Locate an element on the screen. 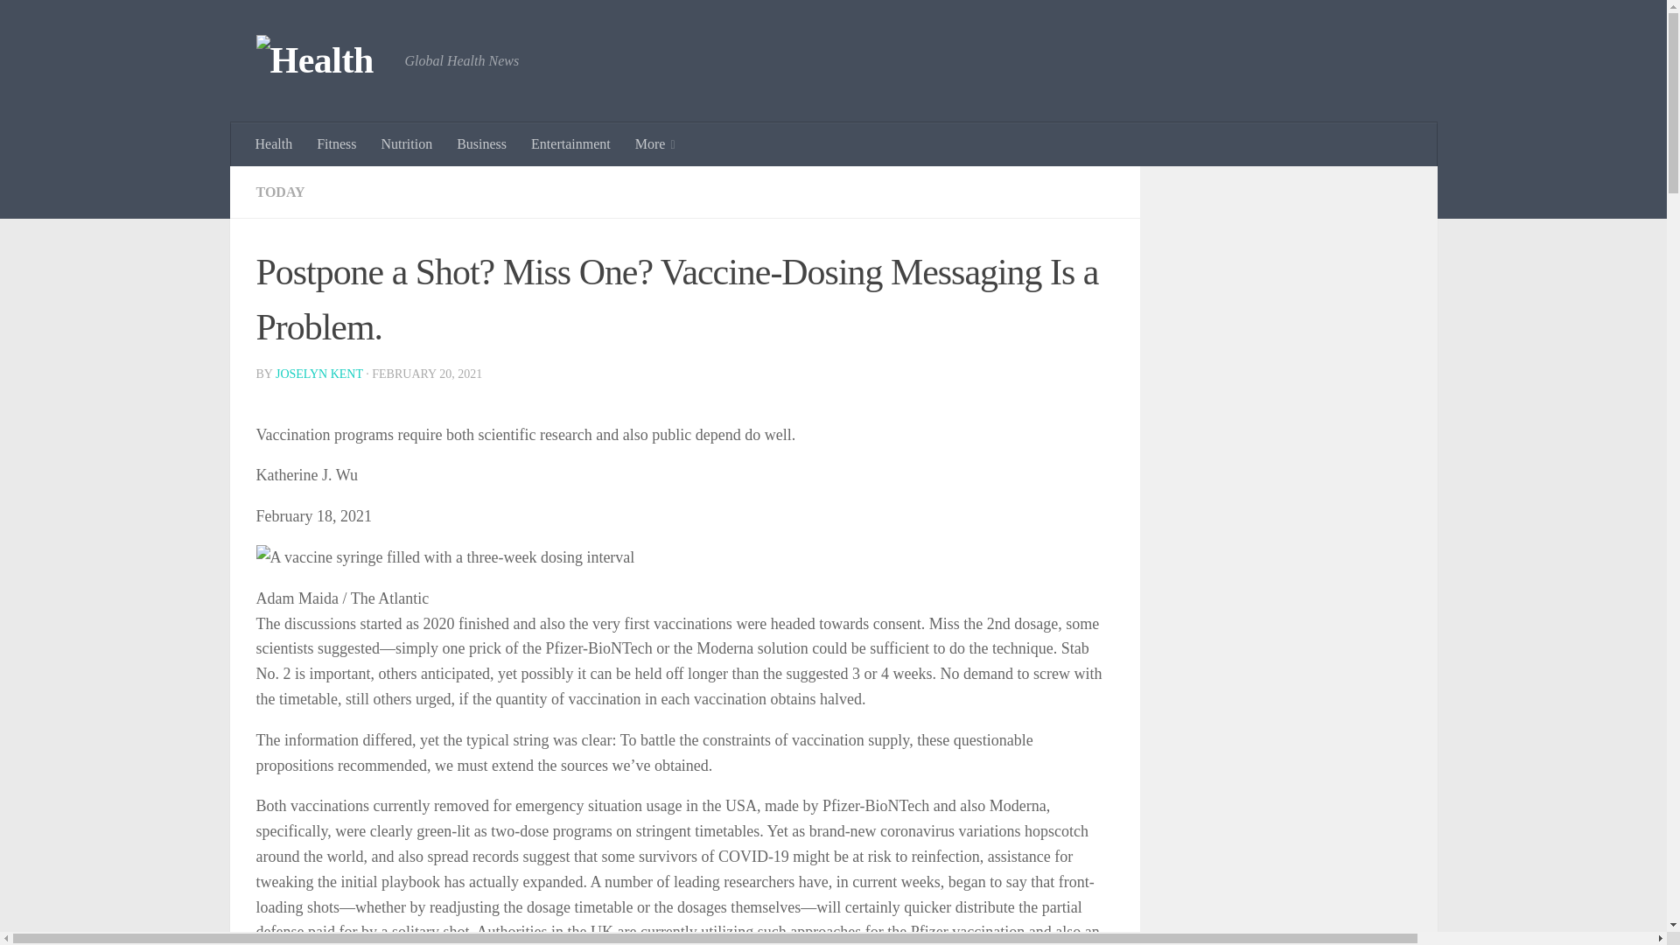  JOSELYN KENT is located at coordinates (318, 374).